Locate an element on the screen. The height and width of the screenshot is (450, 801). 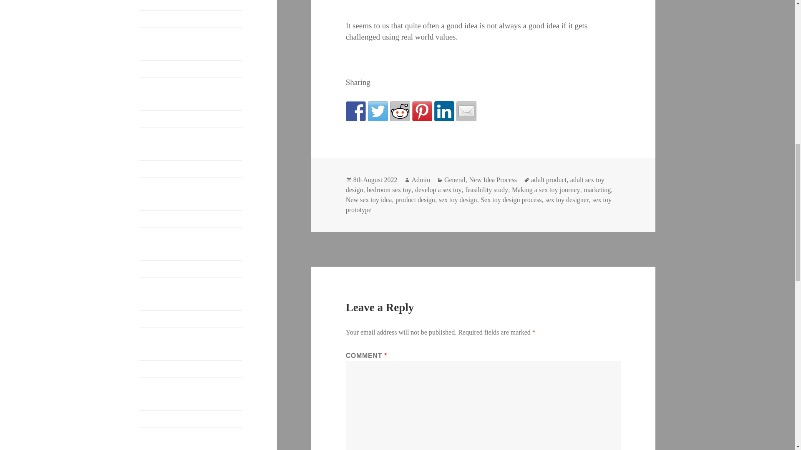
Share on Reddit is located at coordinates (400, 111).